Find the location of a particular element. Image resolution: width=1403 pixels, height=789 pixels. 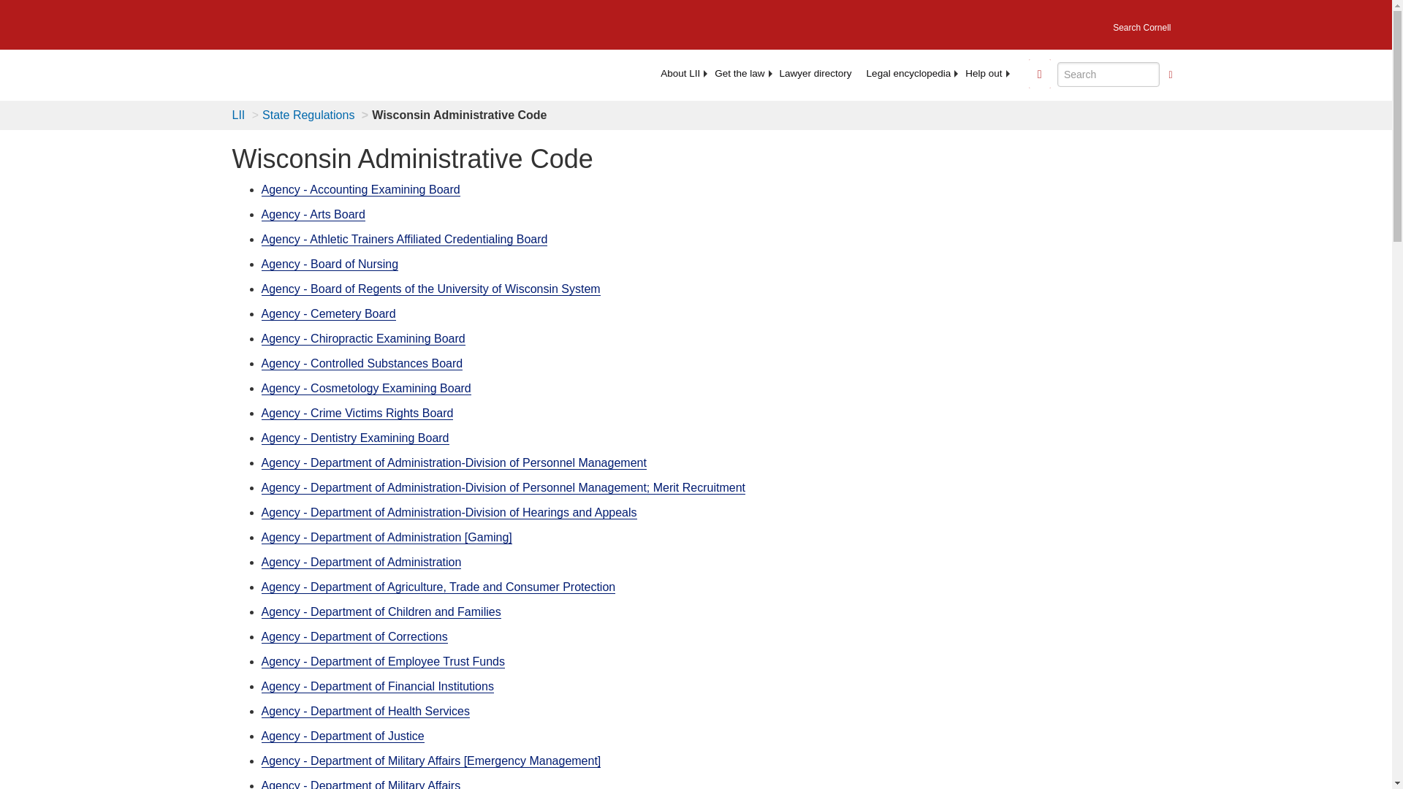

Search Cornell is located at coordinates (1141, 23).